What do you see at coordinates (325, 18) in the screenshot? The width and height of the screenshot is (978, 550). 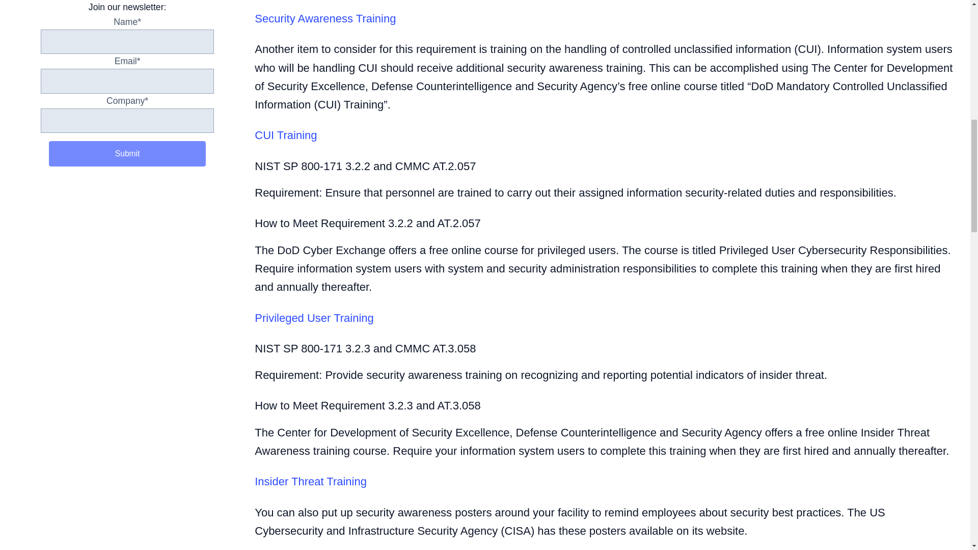 I see `Security Awareness Training` at bounding box center [325, 18].